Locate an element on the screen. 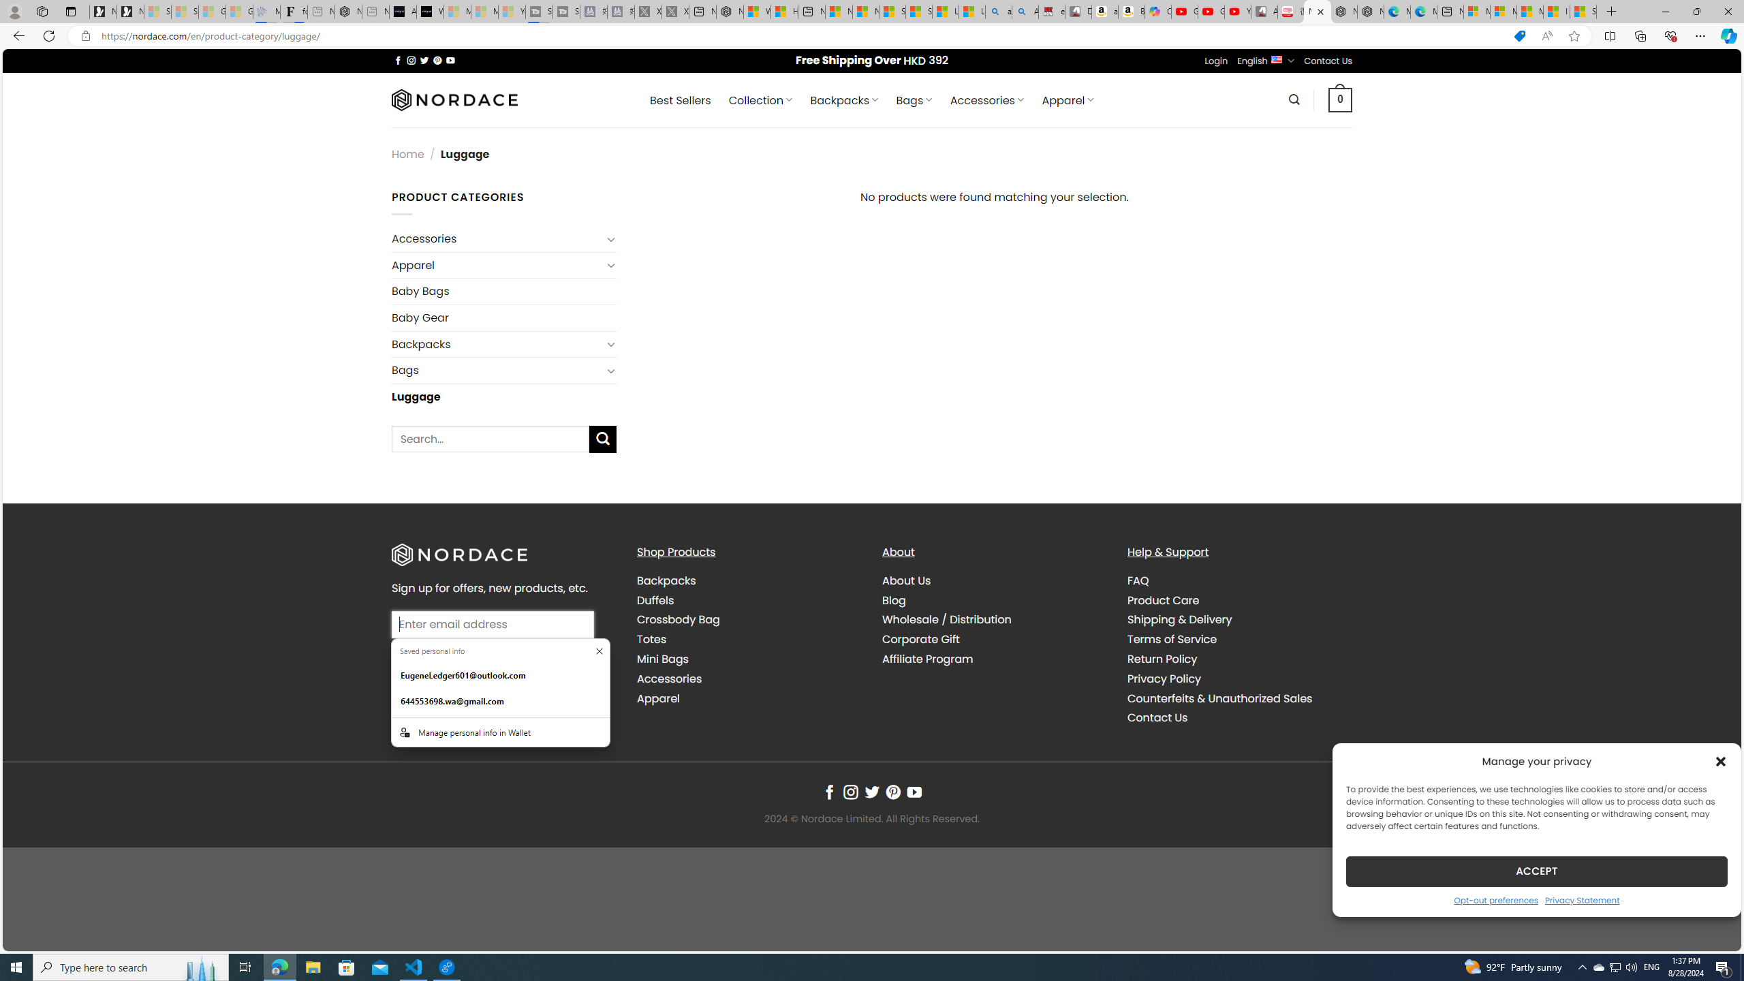  Tab actions menu is located at coordinates (71, 11).